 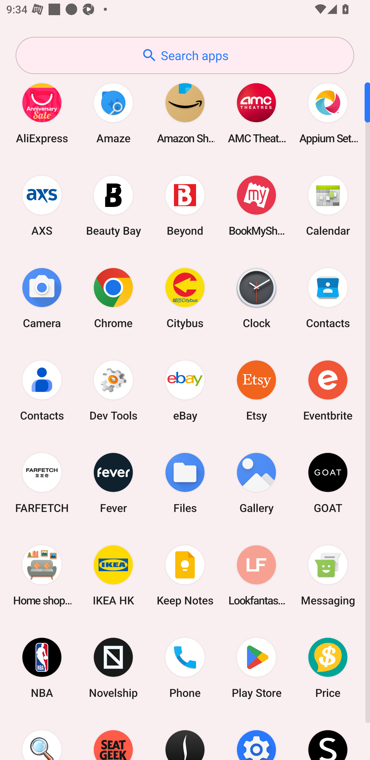 What do you see at coordinates (328, 113) in the screenshot?
I see `Appium Settings` at bounding box center [328, 113].